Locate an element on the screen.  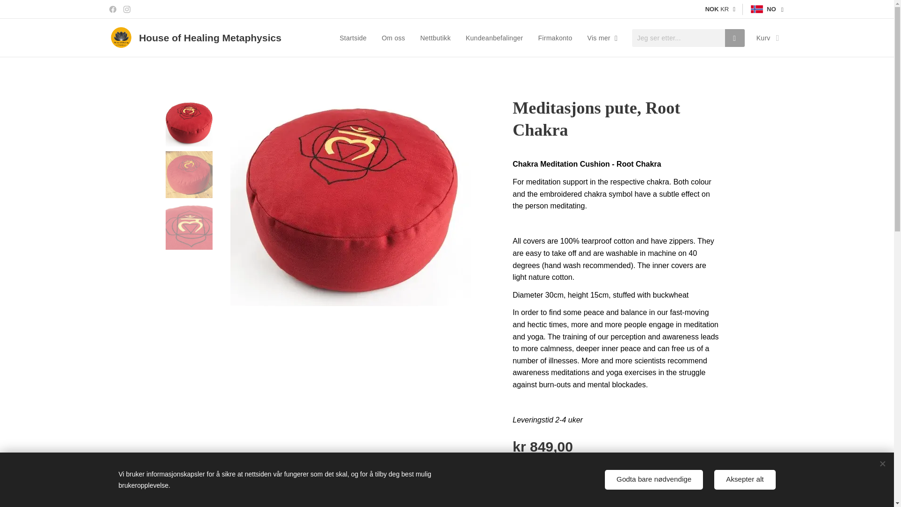
Firmakonto is located at coordinates (555, 38).